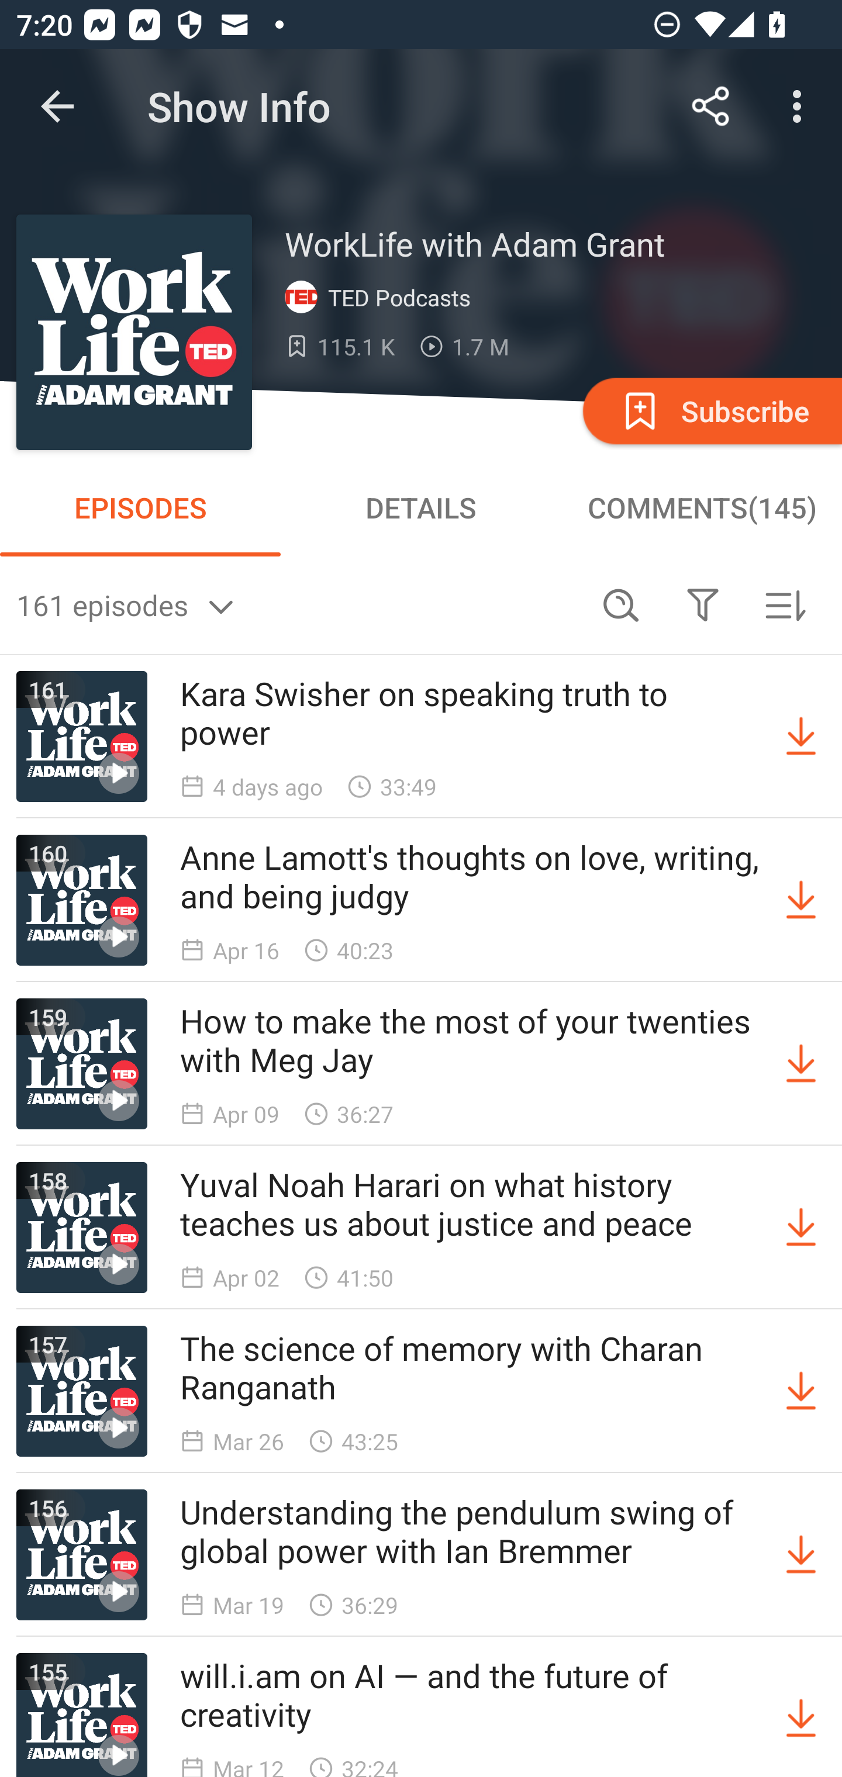  What do you see at coordinates (801, 1391) in the screenshot?
I see `Download` at bounding box center [801, 1391].